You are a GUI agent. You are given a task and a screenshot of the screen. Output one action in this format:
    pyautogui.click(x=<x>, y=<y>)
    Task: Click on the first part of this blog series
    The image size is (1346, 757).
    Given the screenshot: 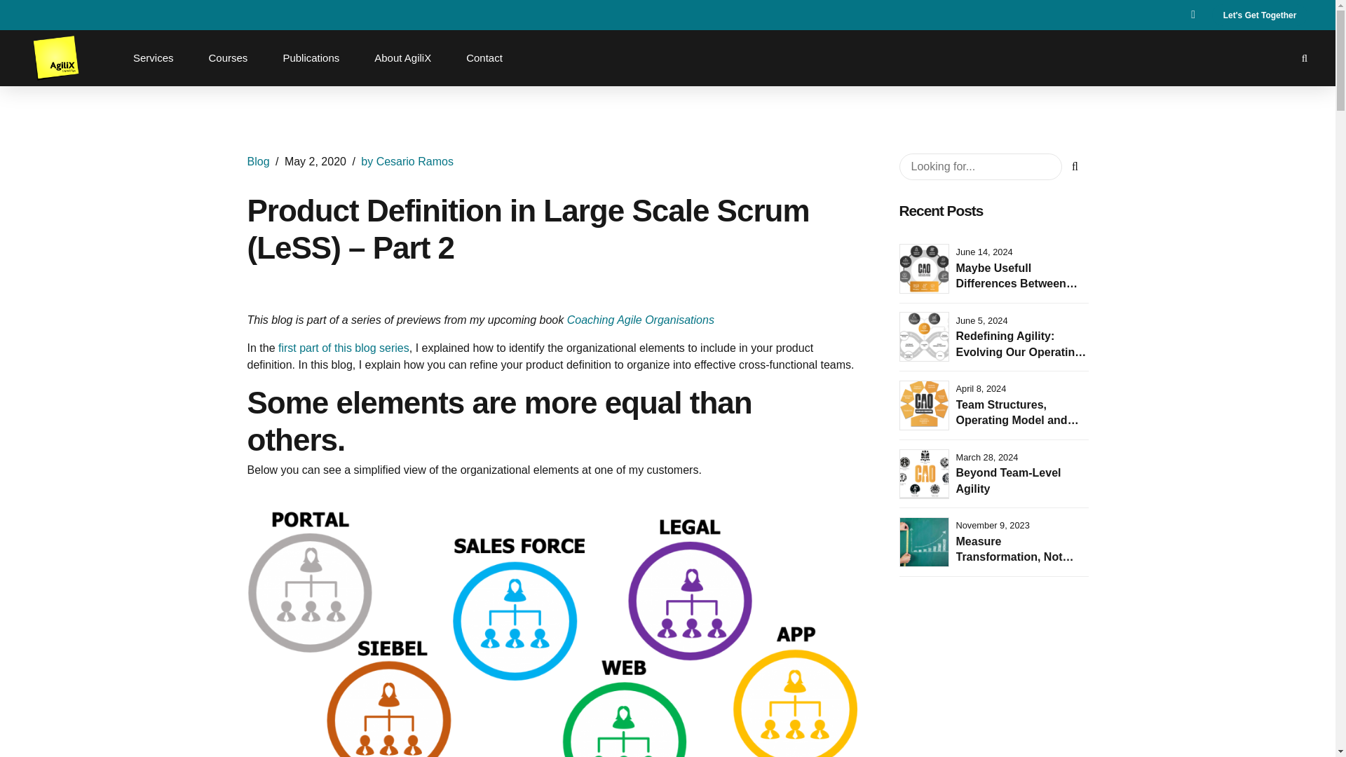 What is the action you would take?
    pyautogui.click(x=344, y=348)
    